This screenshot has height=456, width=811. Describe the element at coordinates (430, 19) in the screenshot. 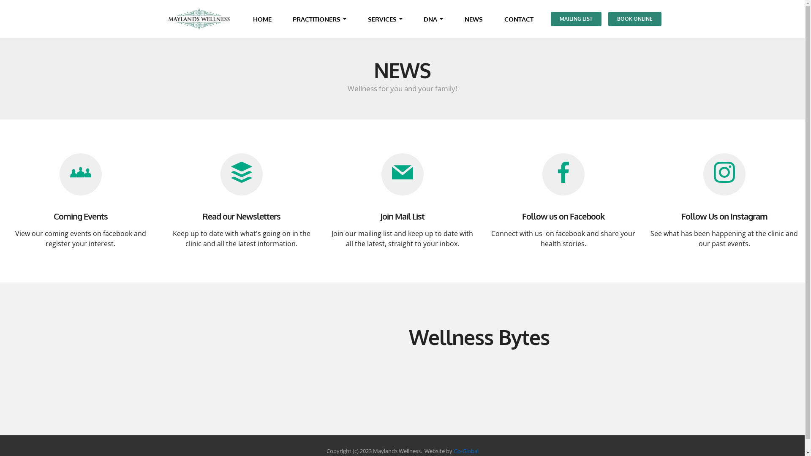

I see `DNA` at that location.